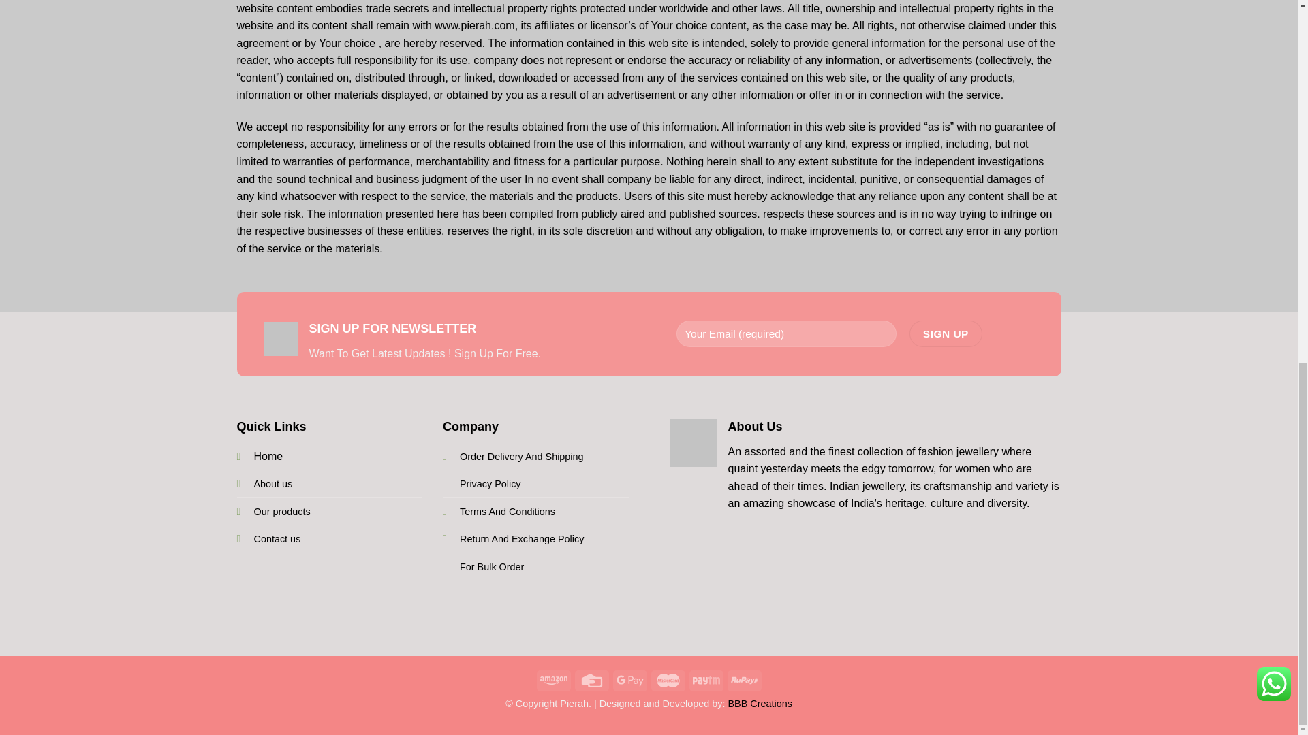 This screenshot has height=735, width=1308. What do you see at coordinates (522, 539) in the screenshot?
I see `Return And Exchange Policy` at bounding box center [522, 539].